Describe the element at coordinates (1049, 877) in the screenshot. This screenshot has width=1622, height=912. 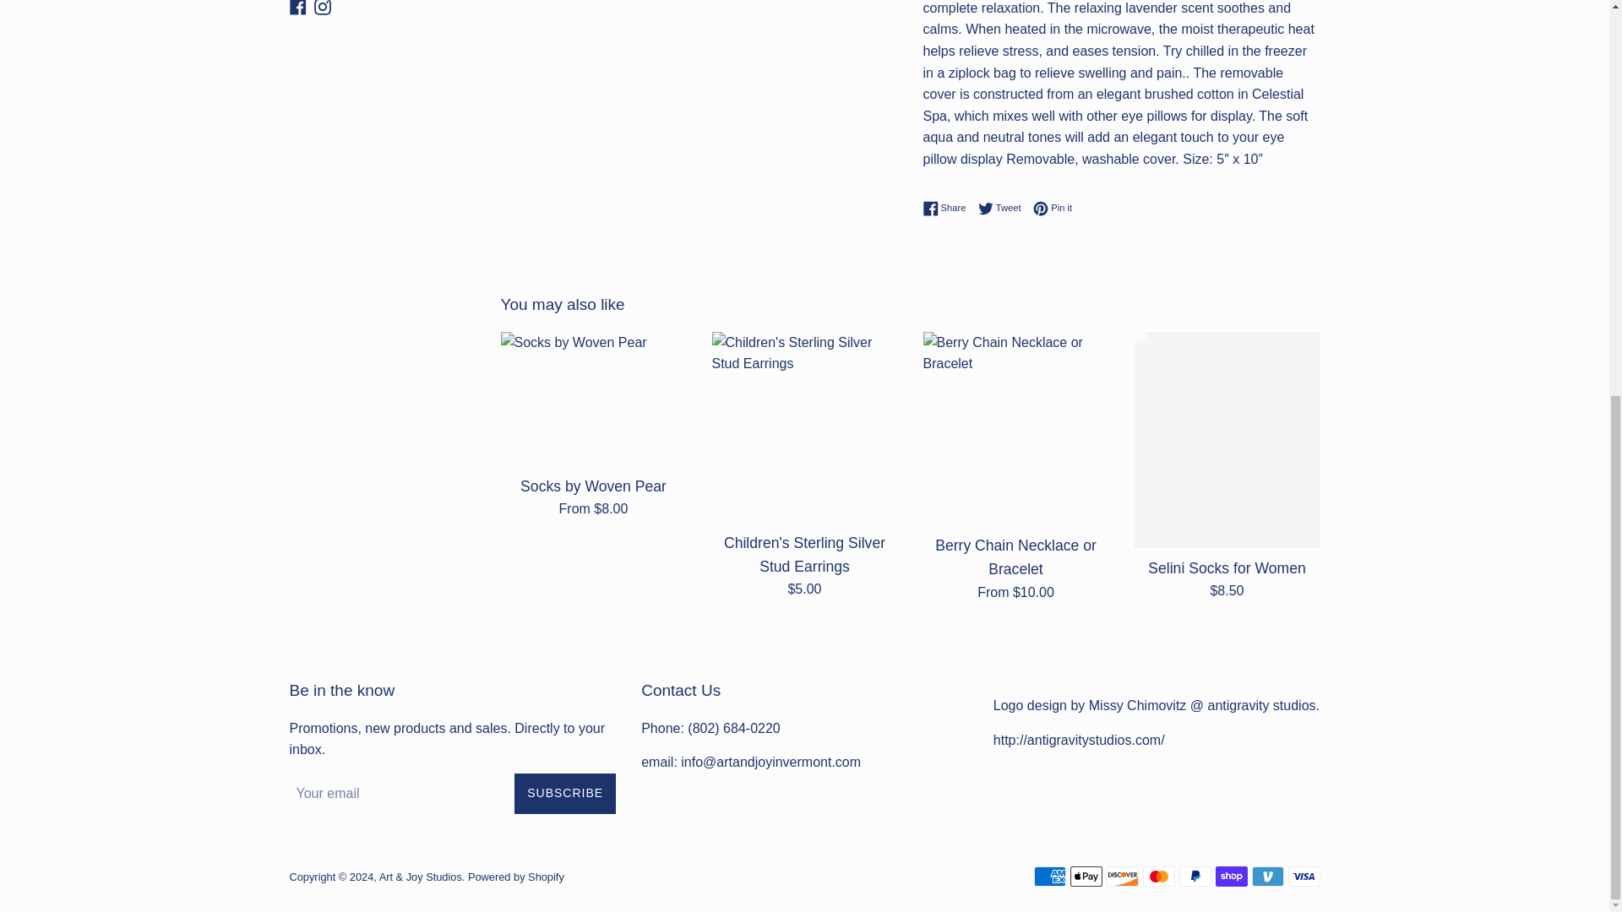
I see `American Express` at that location.